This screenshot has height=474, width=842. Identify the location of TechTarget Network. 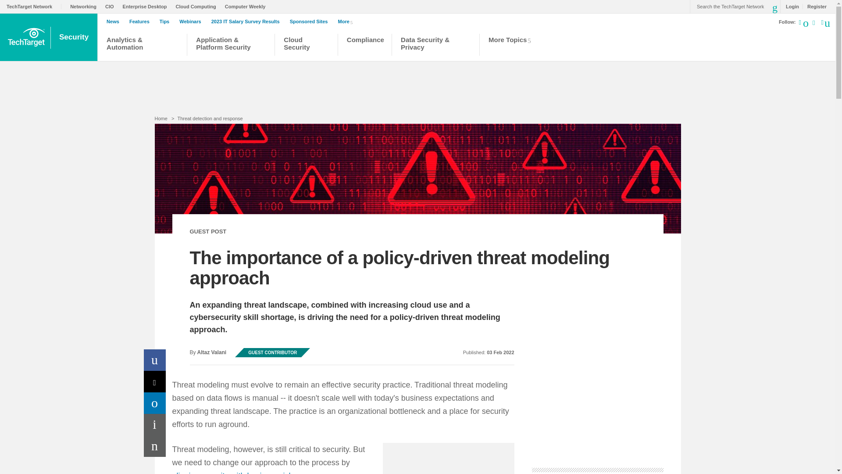
(34, 6).